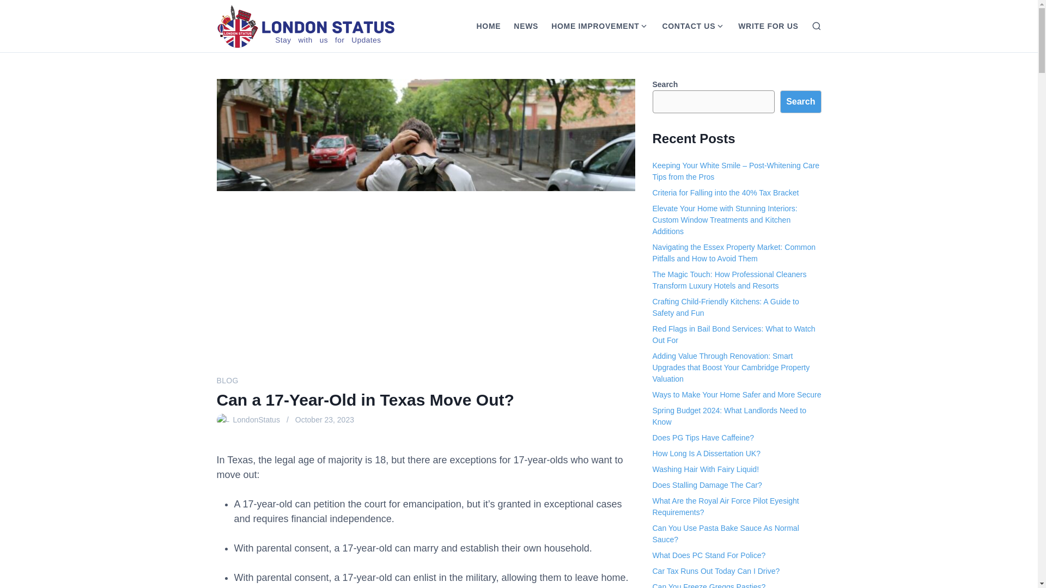 The width and height of the screenshot is (1046, 588). I want to click on LondonStatus, so click(257, 420).